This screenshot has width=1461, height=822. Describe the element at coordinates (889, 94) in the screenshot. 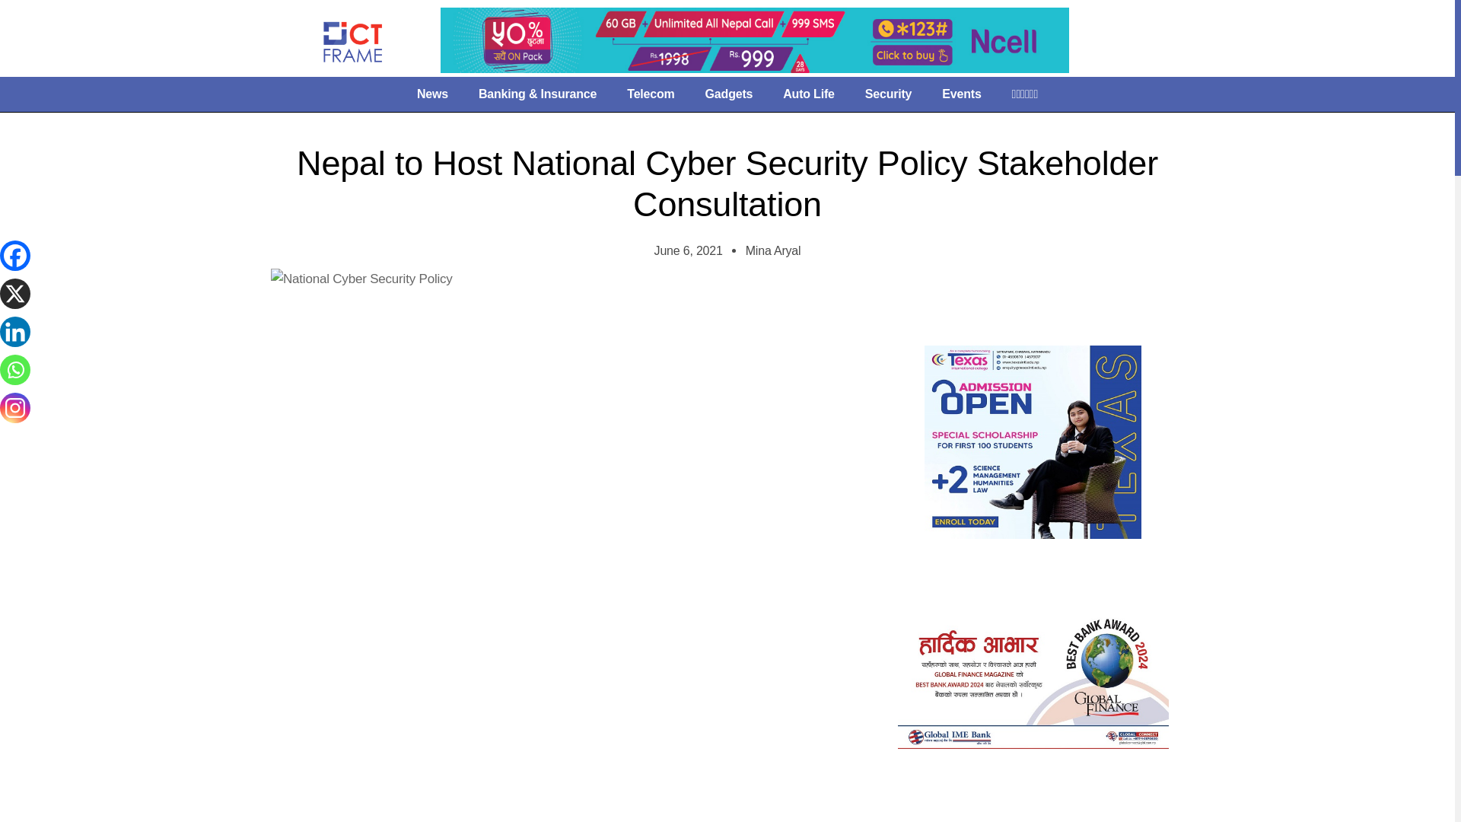

I see `Security` at that location.